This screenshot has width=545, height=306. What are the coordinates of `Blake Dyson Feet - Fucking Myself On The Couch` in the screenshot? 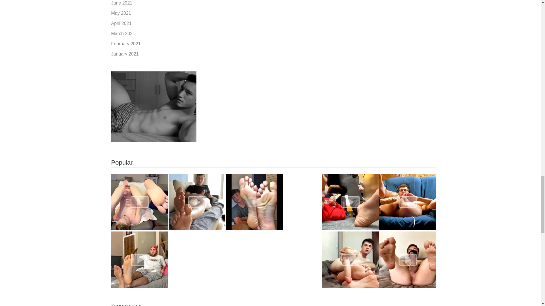 It's located at (139, 202).